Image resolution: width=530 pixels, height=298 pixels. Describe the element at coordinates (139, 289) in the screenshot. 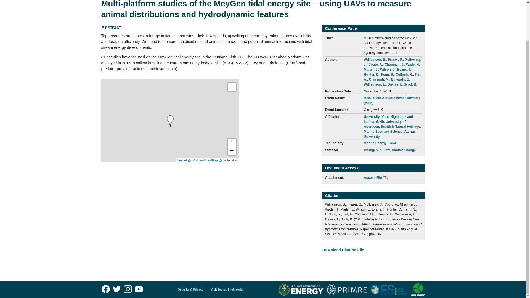

I see `YouTube logo` at that location.